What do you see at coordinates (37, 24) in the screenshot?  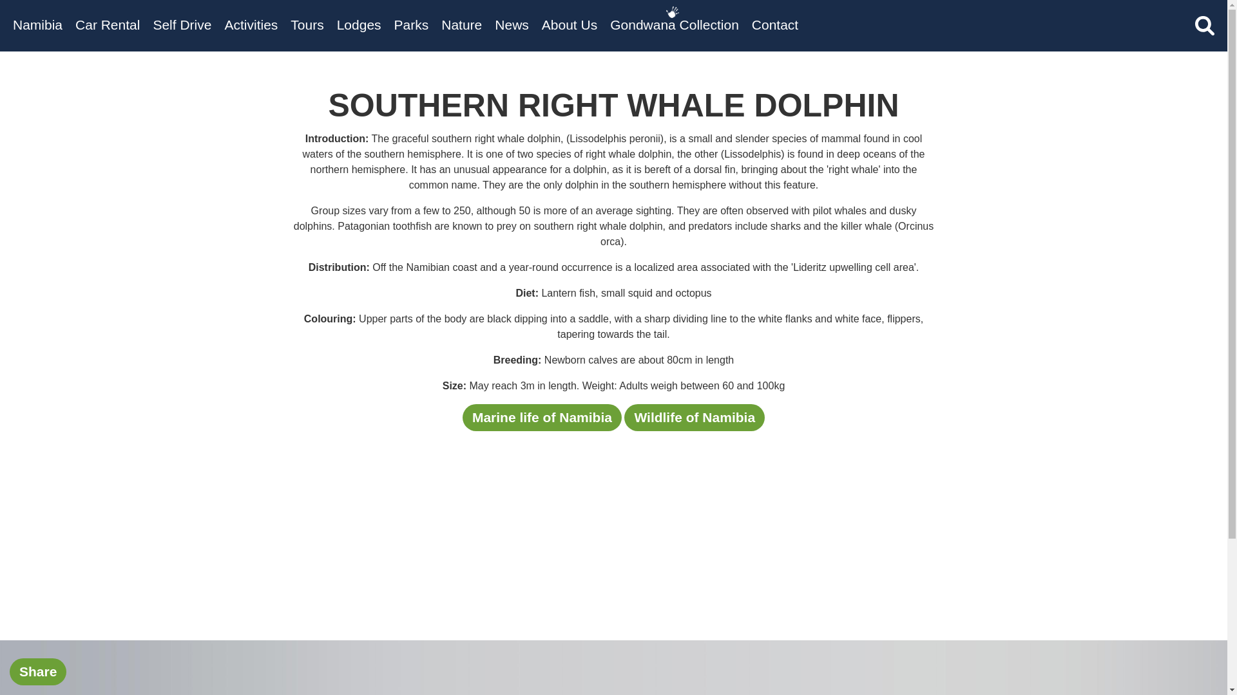 I see `Namibia` at bounding box center [37, 24].